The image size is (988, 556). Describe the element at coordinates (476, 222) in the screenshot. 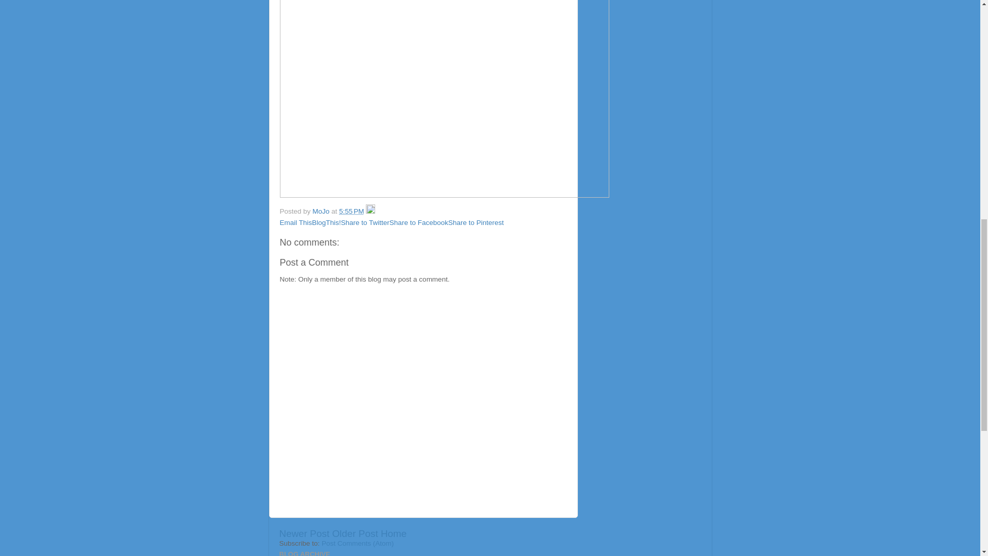

I see `Share to Pinterest` at that location.